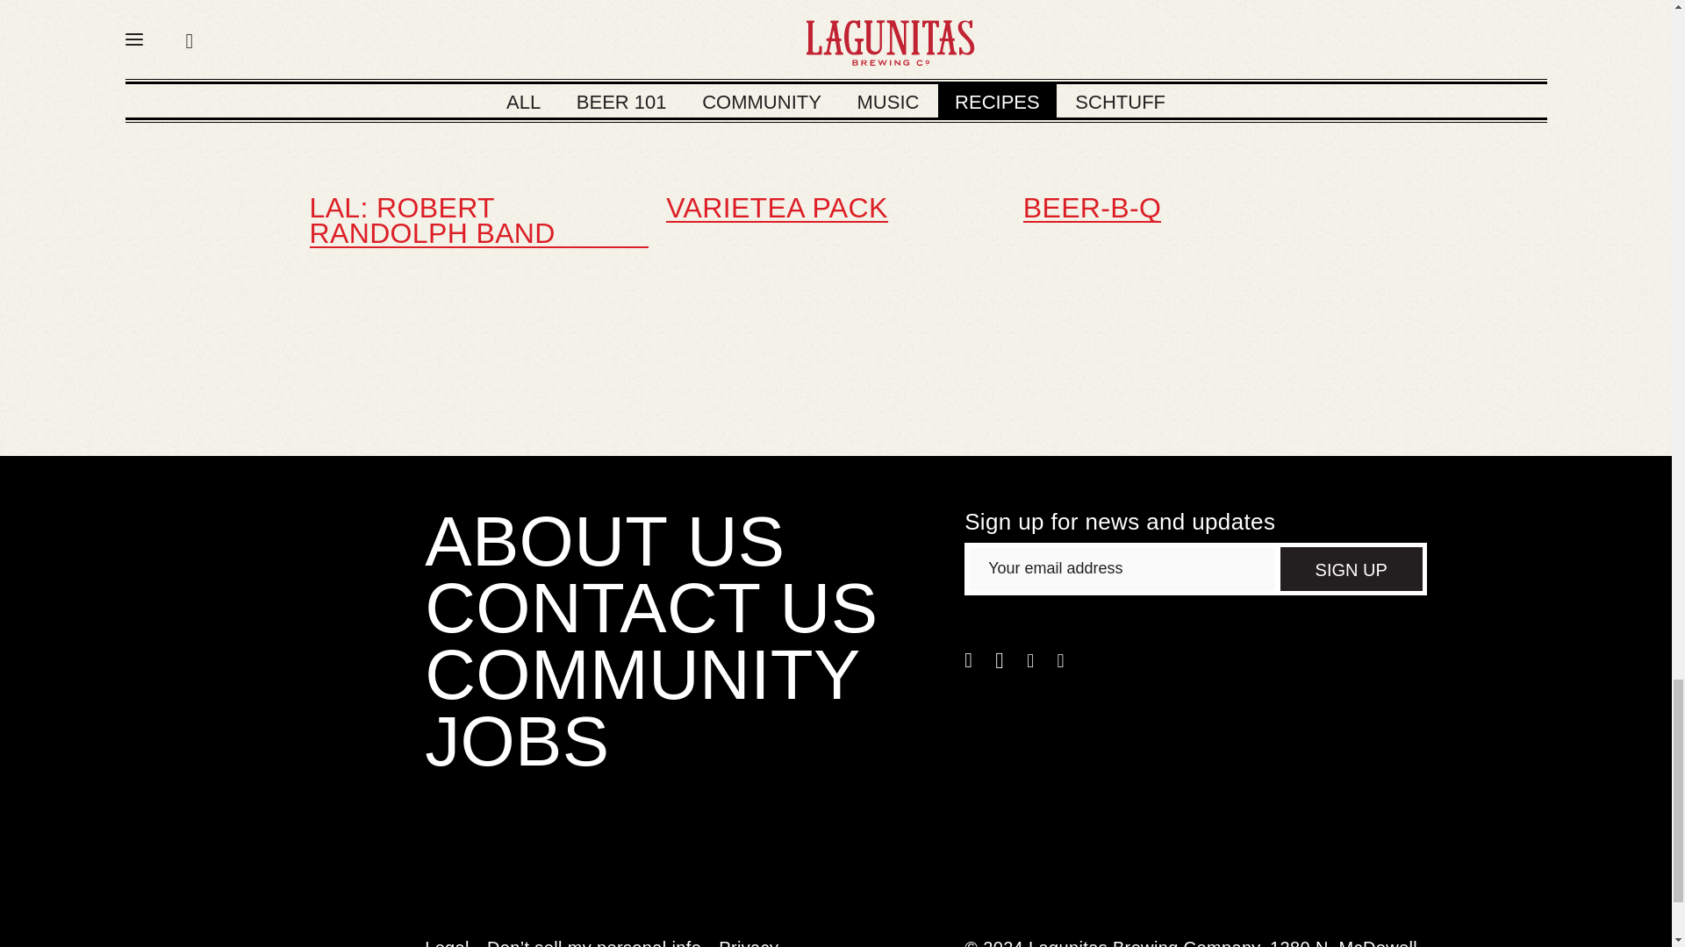 The height and width of the screenshot is (947, 1685). What do you see at coordinates (1352, 568) in the screenshot?
I see `sign up` at bounding box center [1352, 568].